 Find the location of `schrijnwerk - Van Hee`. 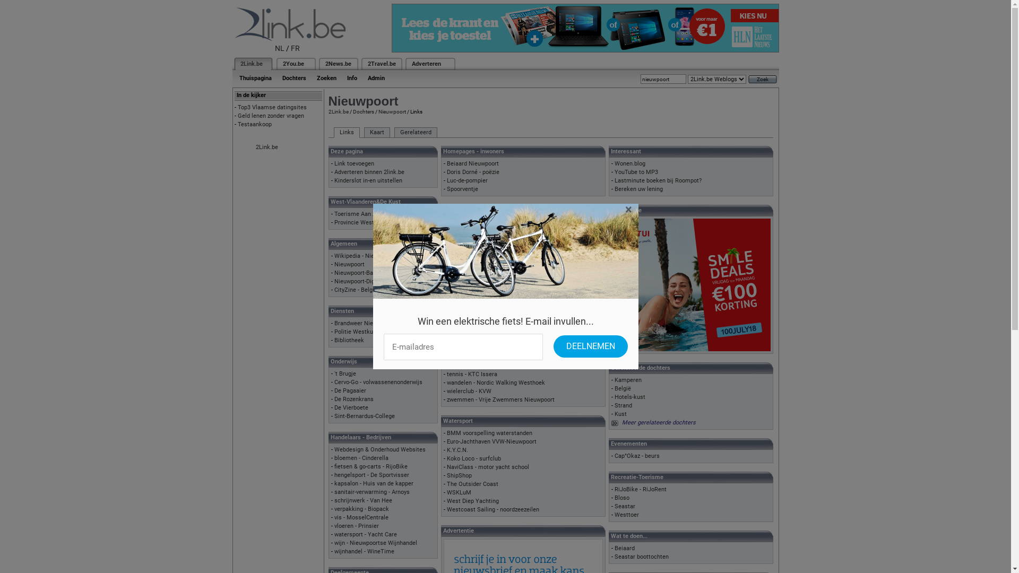

schrijnwerk - Van Hee is located at coordinates (363, 501).